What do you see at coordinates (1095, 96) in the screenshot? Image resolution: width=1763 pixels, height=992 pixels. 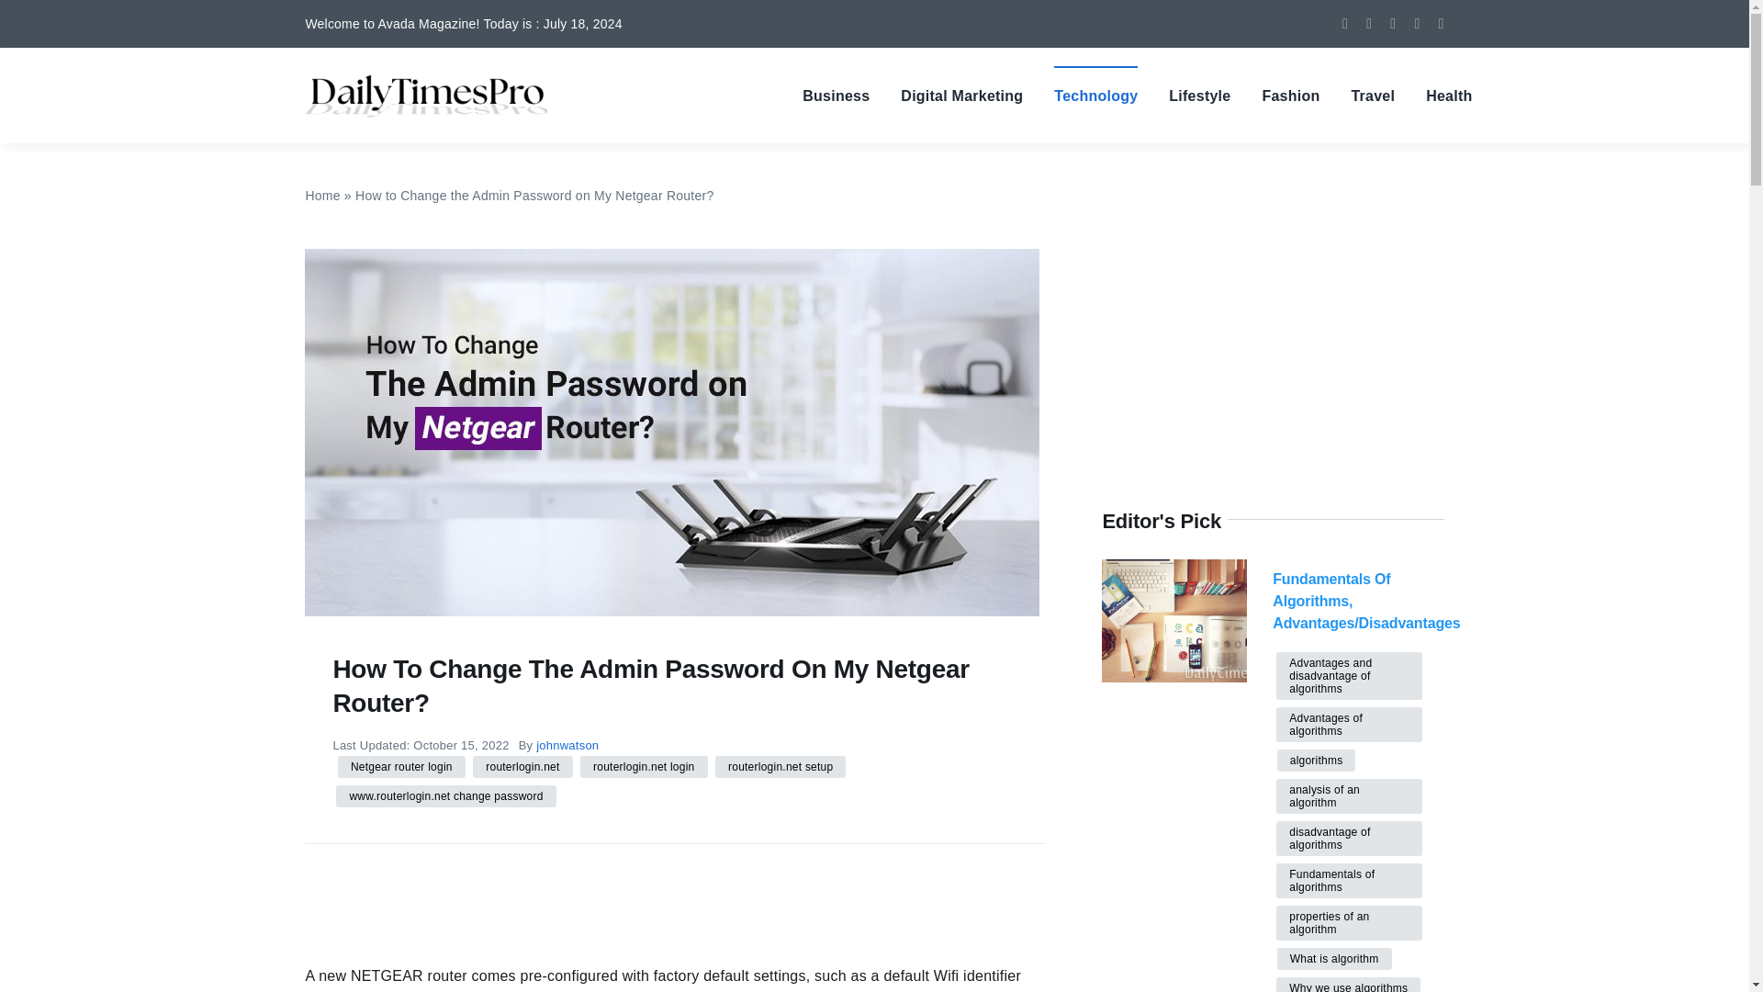 I see `Technology` at bounding box center [1095, 96].